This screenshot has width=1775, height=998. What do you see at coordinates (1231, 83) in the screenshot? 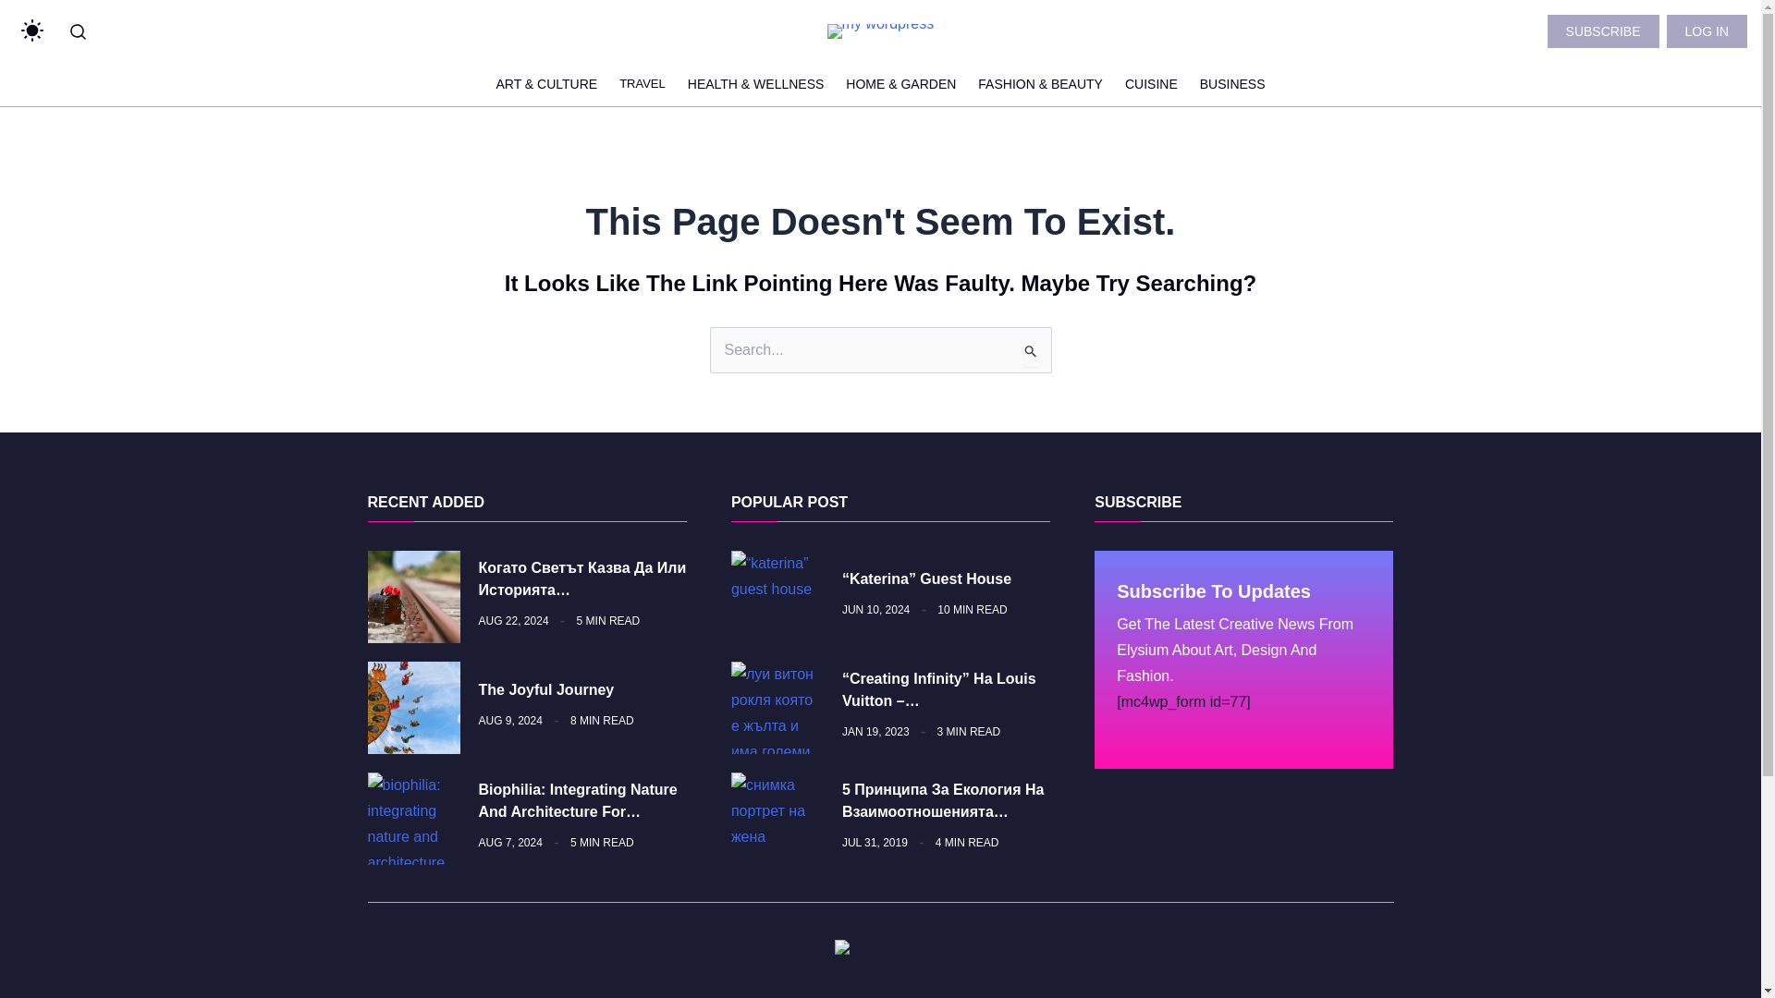
I see `BUSINESS` at bounding box center [1231, 83].